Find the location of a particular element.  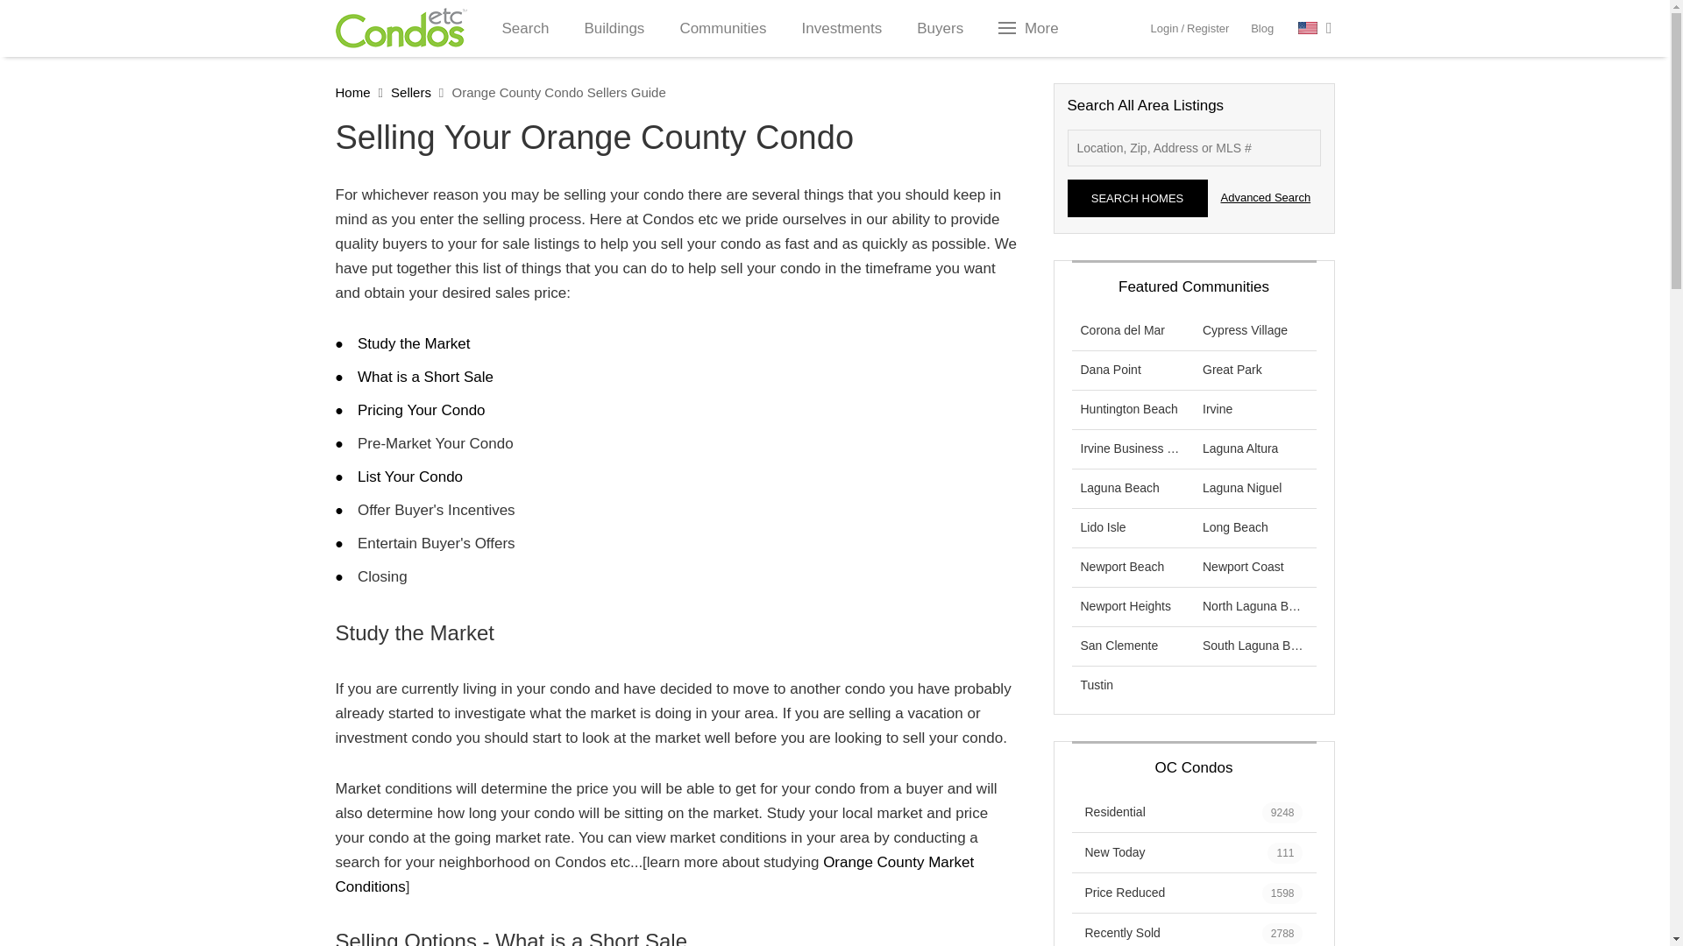

Buyers is located at coordinates (940, 28).